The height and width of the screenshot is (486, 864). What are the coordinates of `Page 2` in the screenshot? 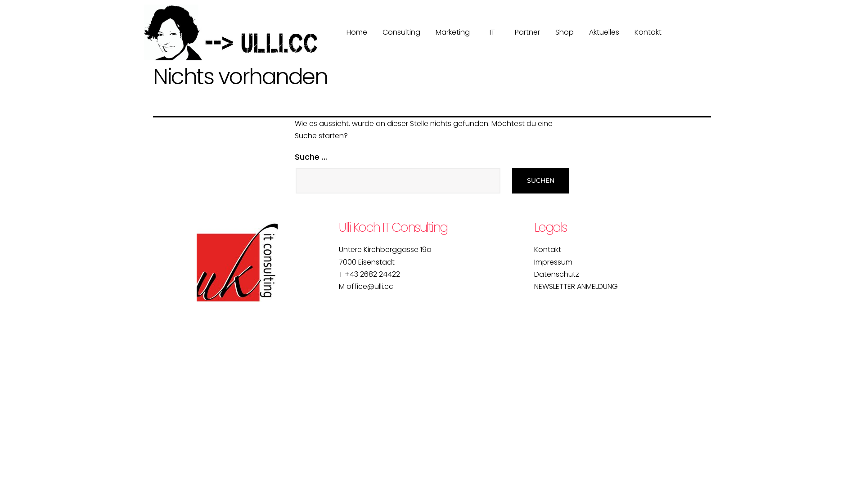 It's located at (627, 299).